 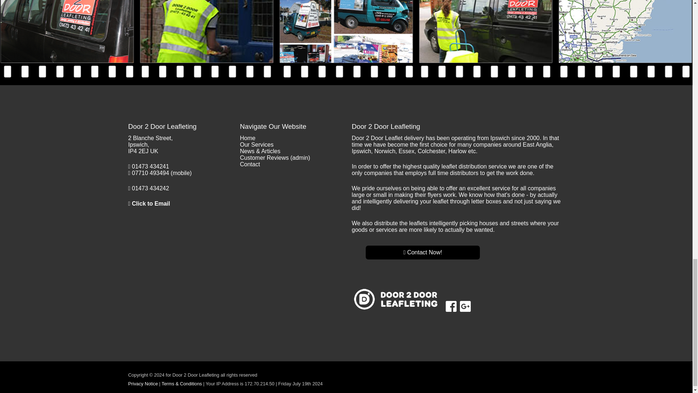 What do you see at coordinates (423, 253) in the screenshot?
I see `Contact Now!` at bounding box center [423, 253].